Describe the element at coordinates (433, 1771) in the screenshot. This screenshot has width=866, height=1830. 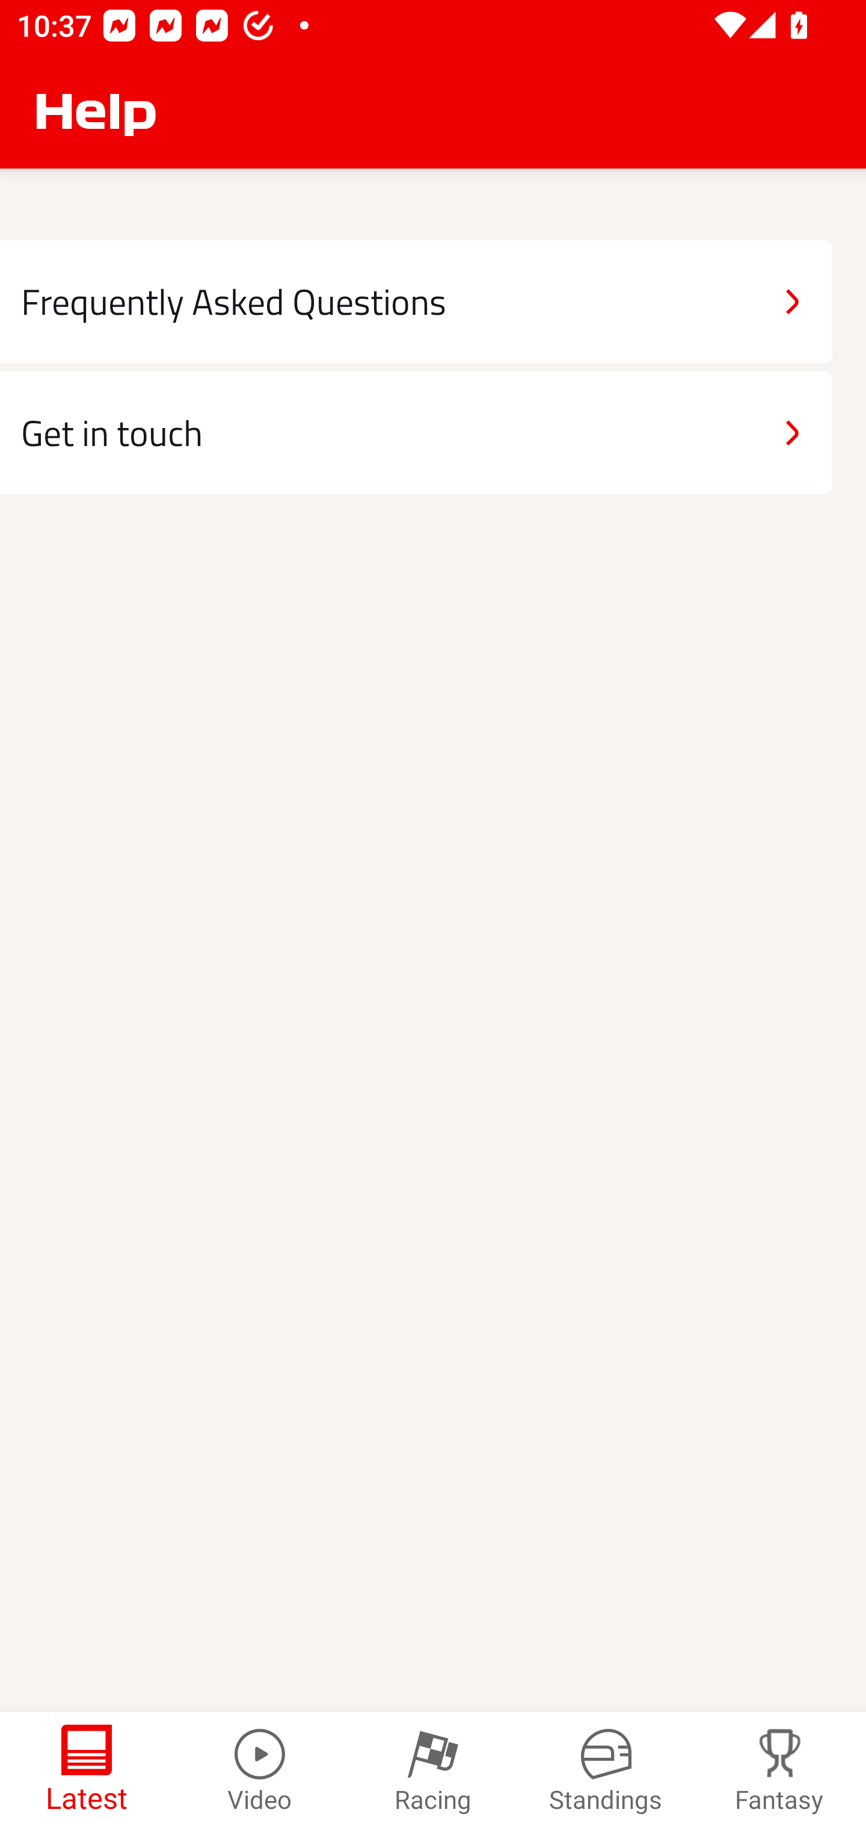
I see `Racing` at that location.